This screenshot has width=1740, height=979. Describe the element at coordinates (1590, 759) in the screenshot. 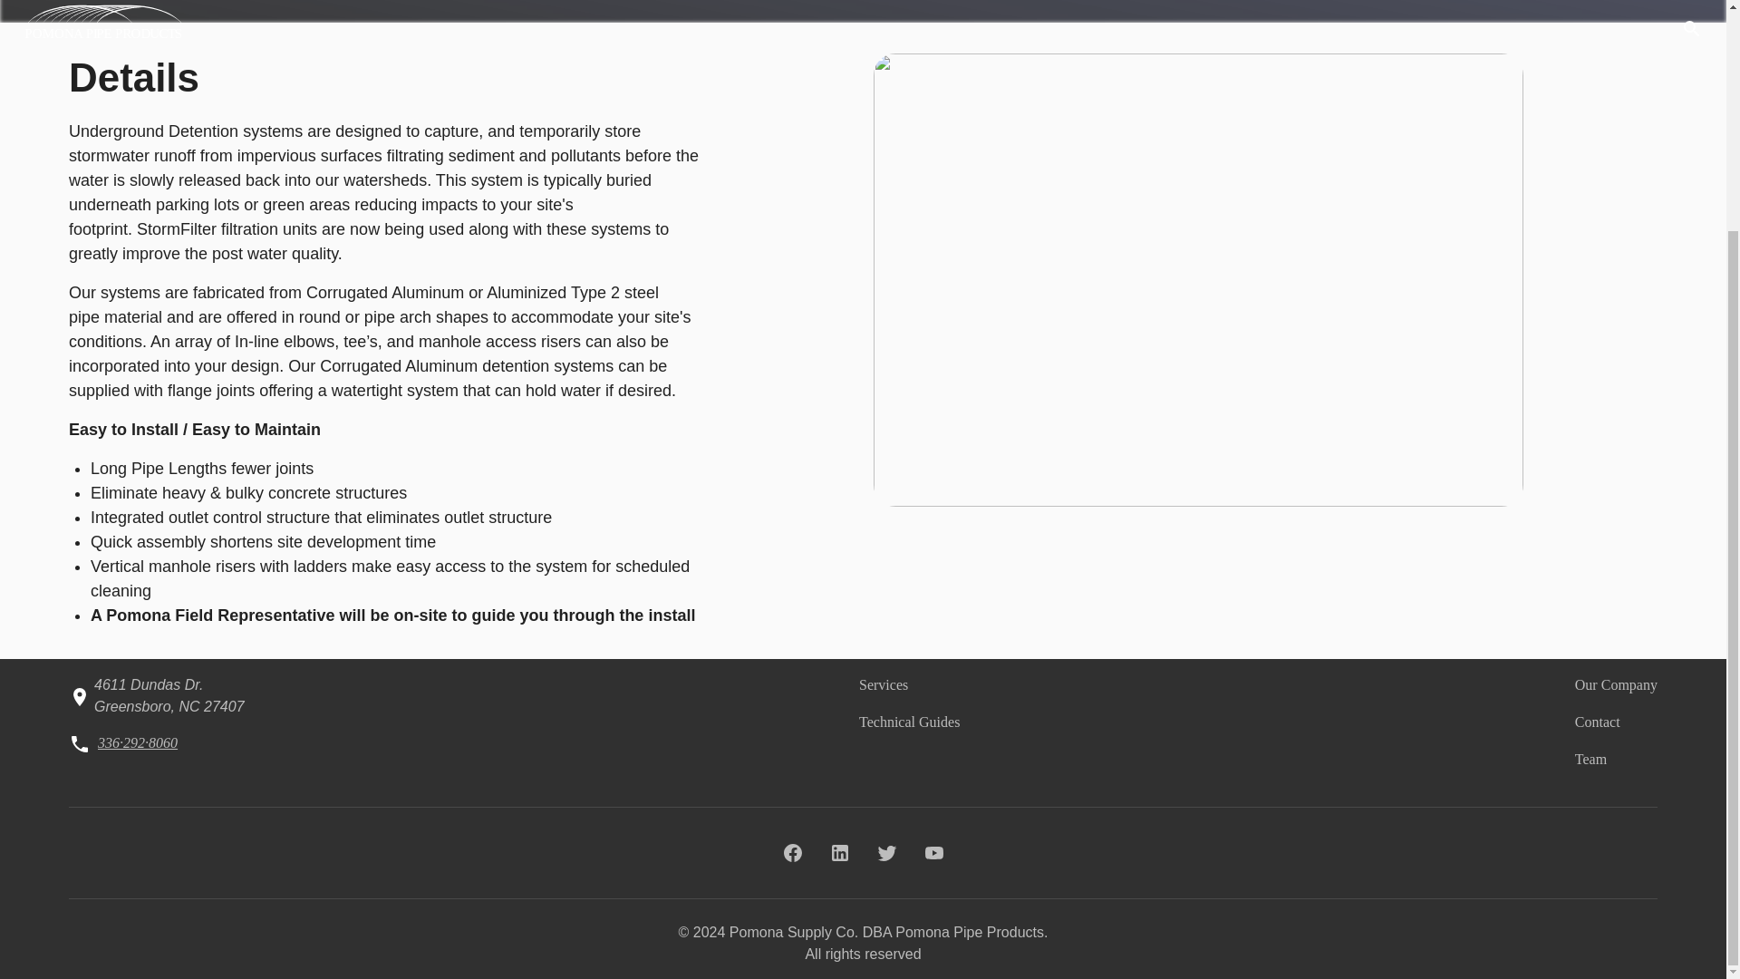

I see `Team` at that location.